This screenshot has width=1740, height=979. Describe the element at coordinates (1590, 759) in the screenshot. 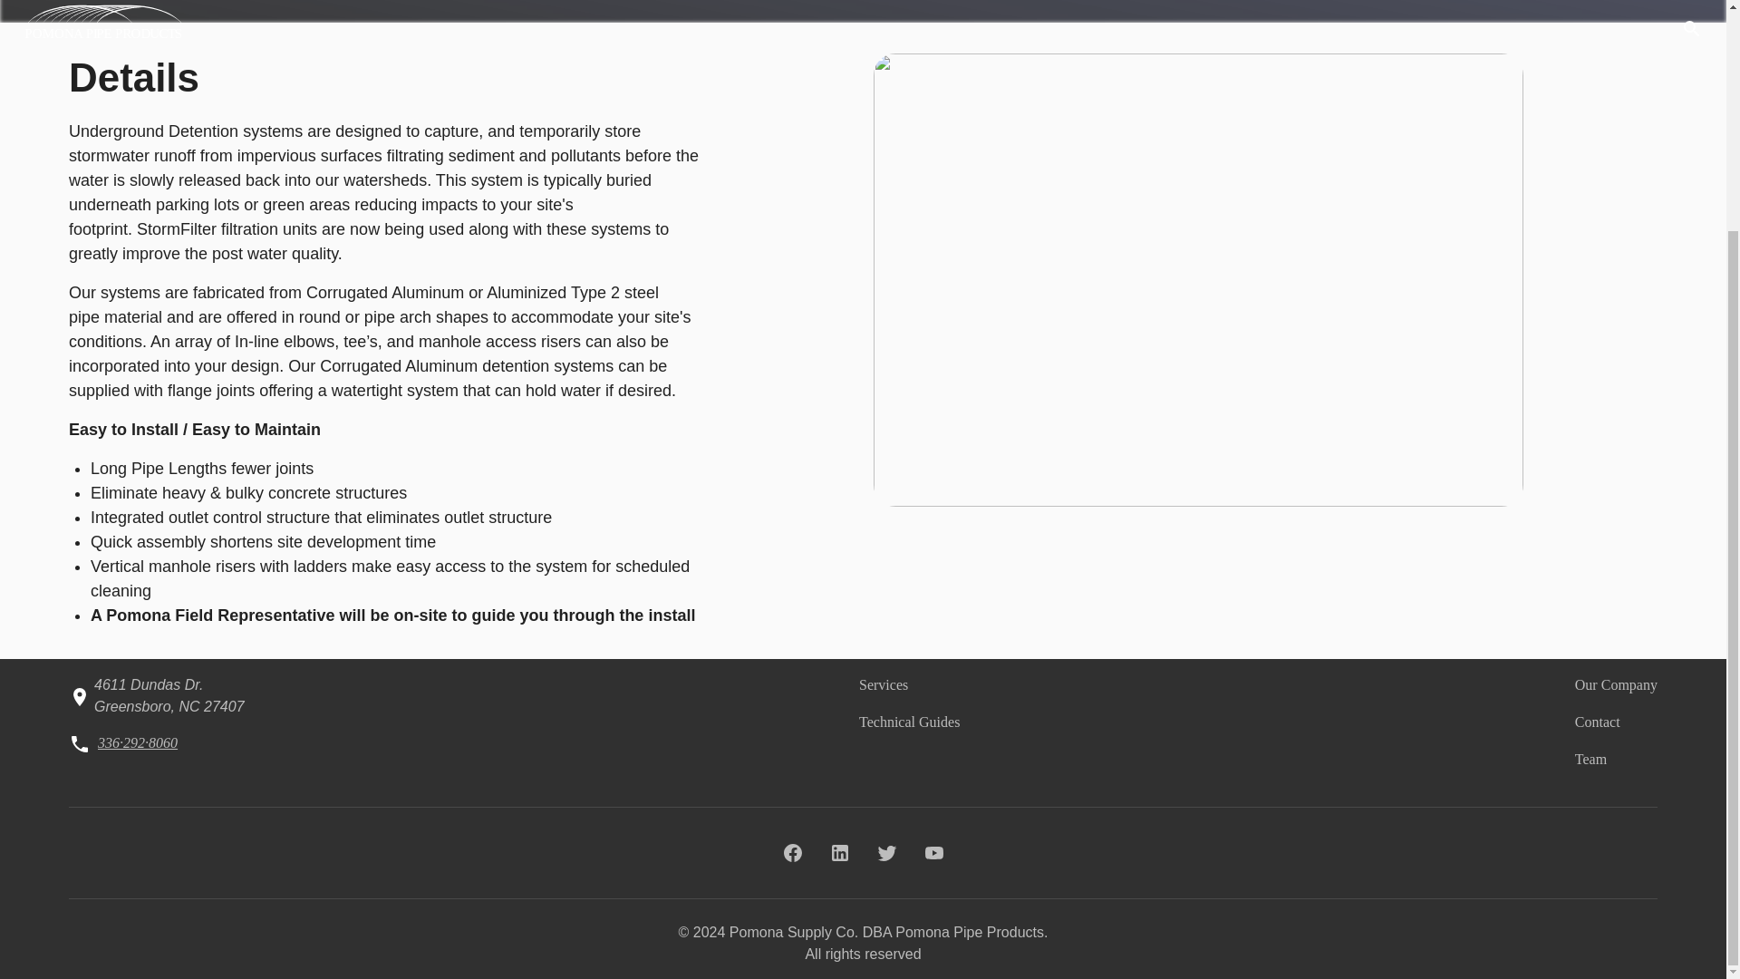

I see `Team` at that location.